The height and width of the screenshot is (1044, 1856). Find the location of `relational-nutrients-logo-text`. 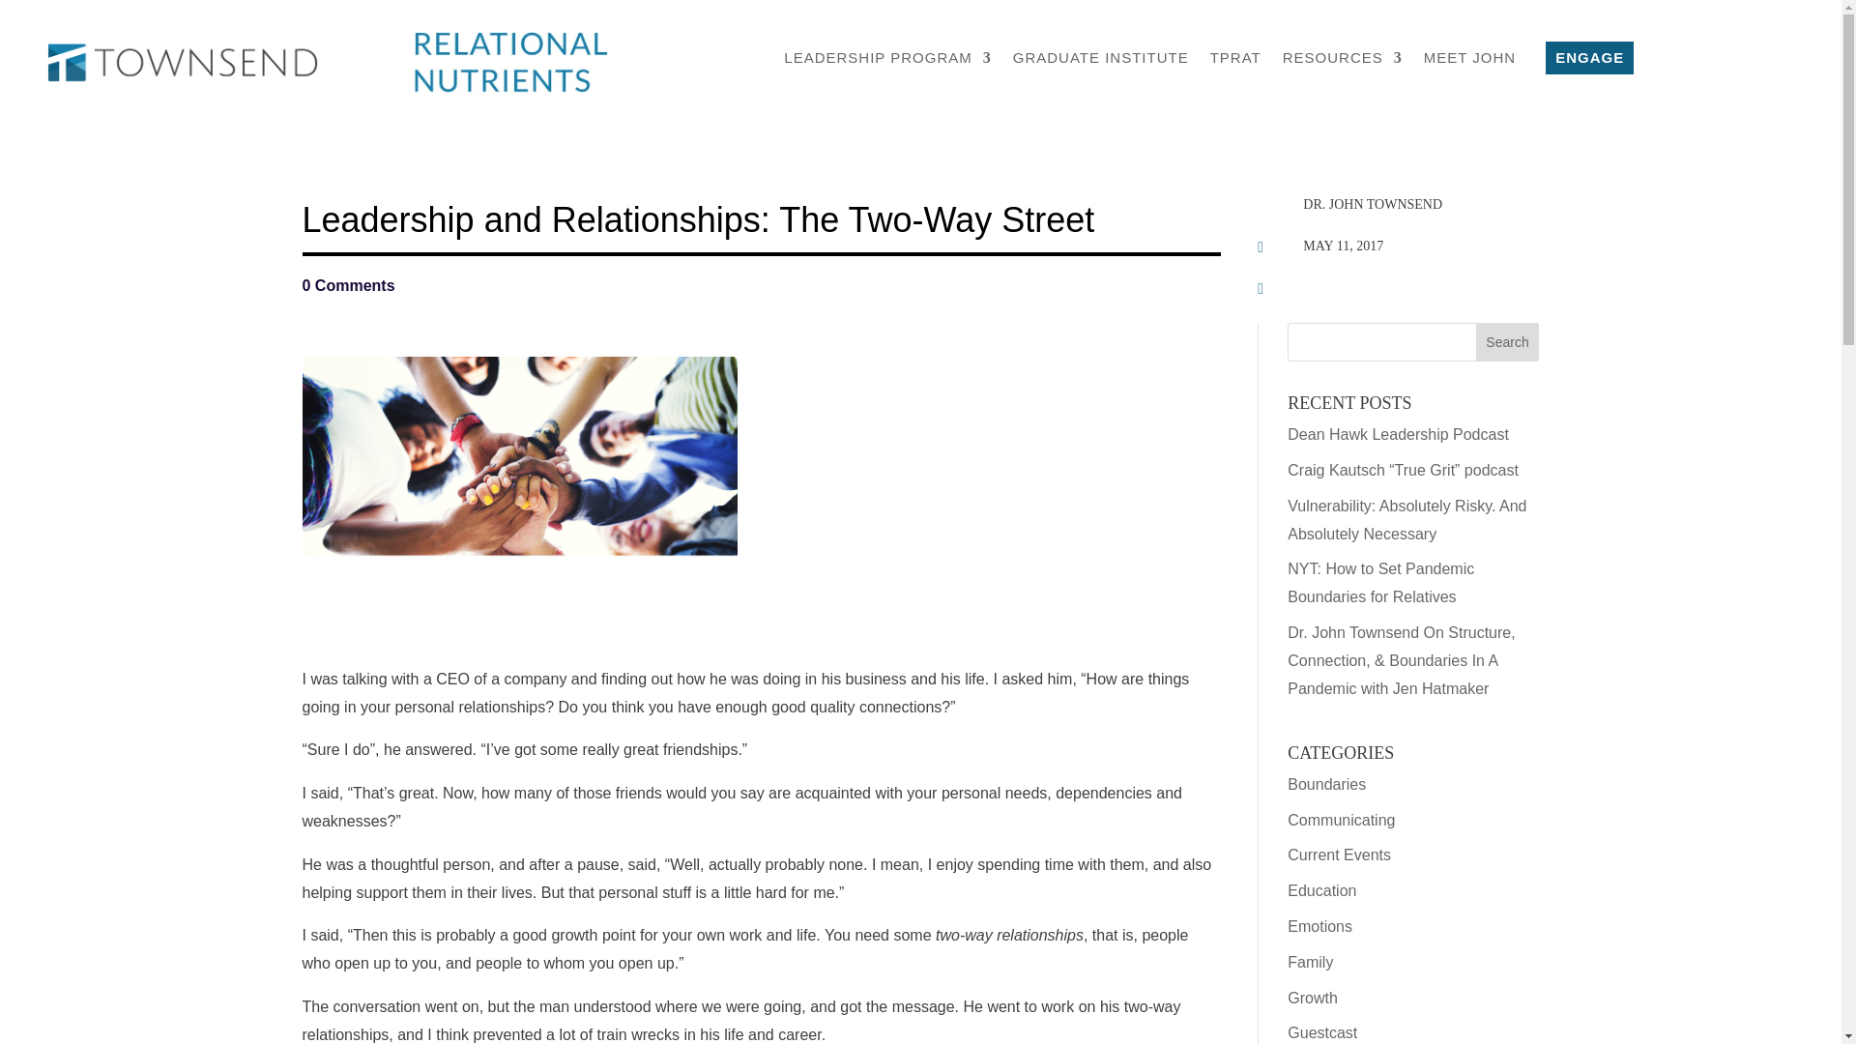

relational-nutrients-logo-text is located at coordinates (510, 87).